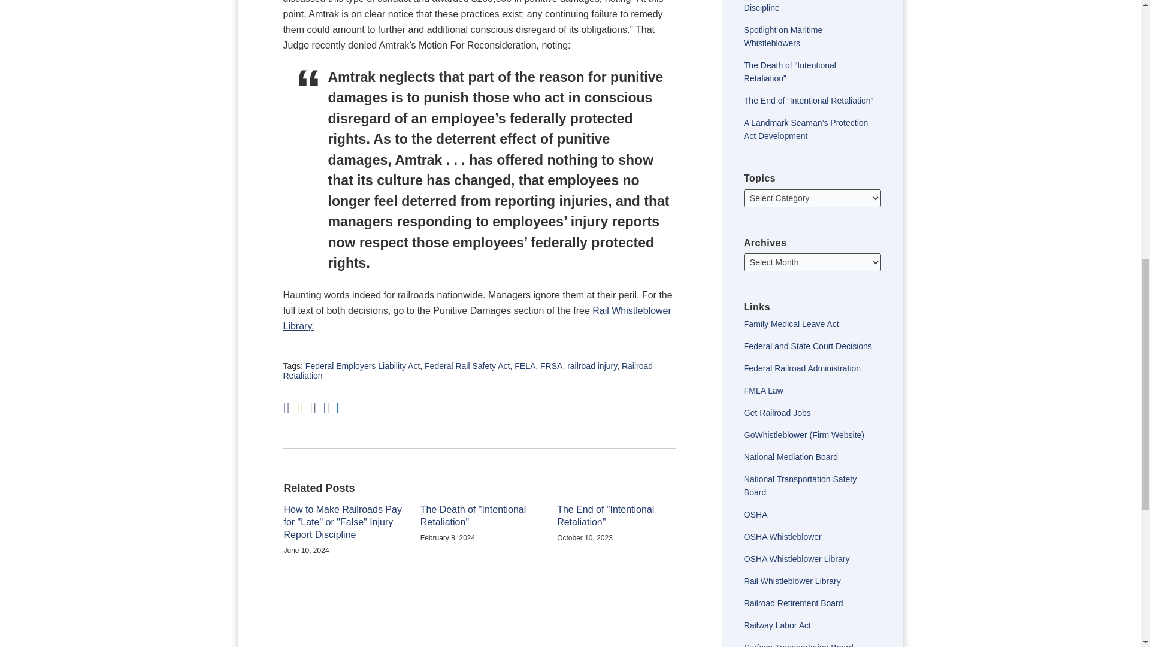 The image size is (1150, 647). Describe the element at coordinates (313, 409) in the screenshot. I see `Tweet this post` at that location.